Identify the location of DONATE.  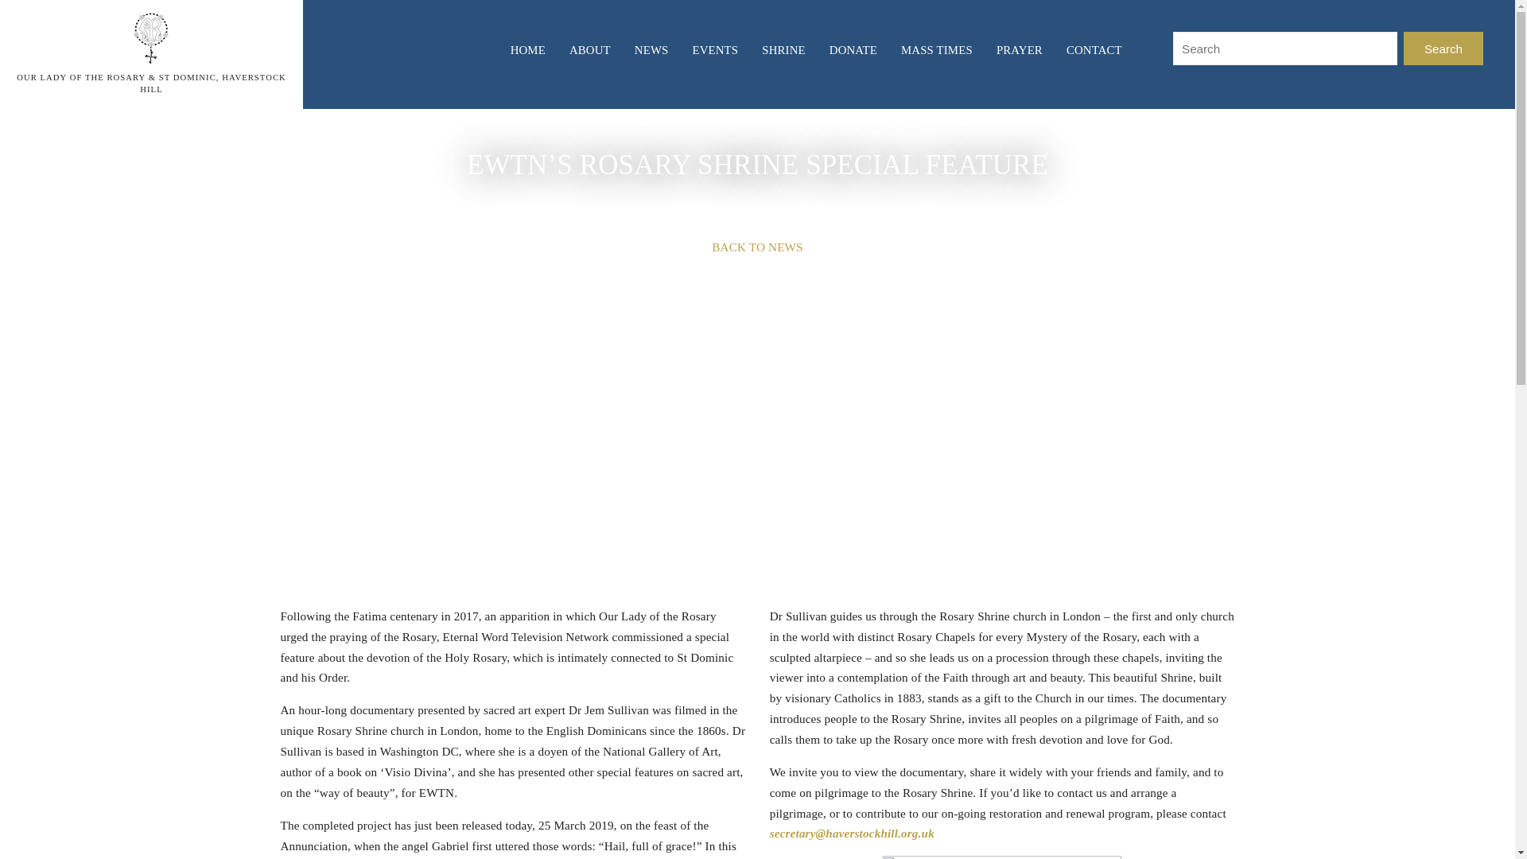
(853, 52).